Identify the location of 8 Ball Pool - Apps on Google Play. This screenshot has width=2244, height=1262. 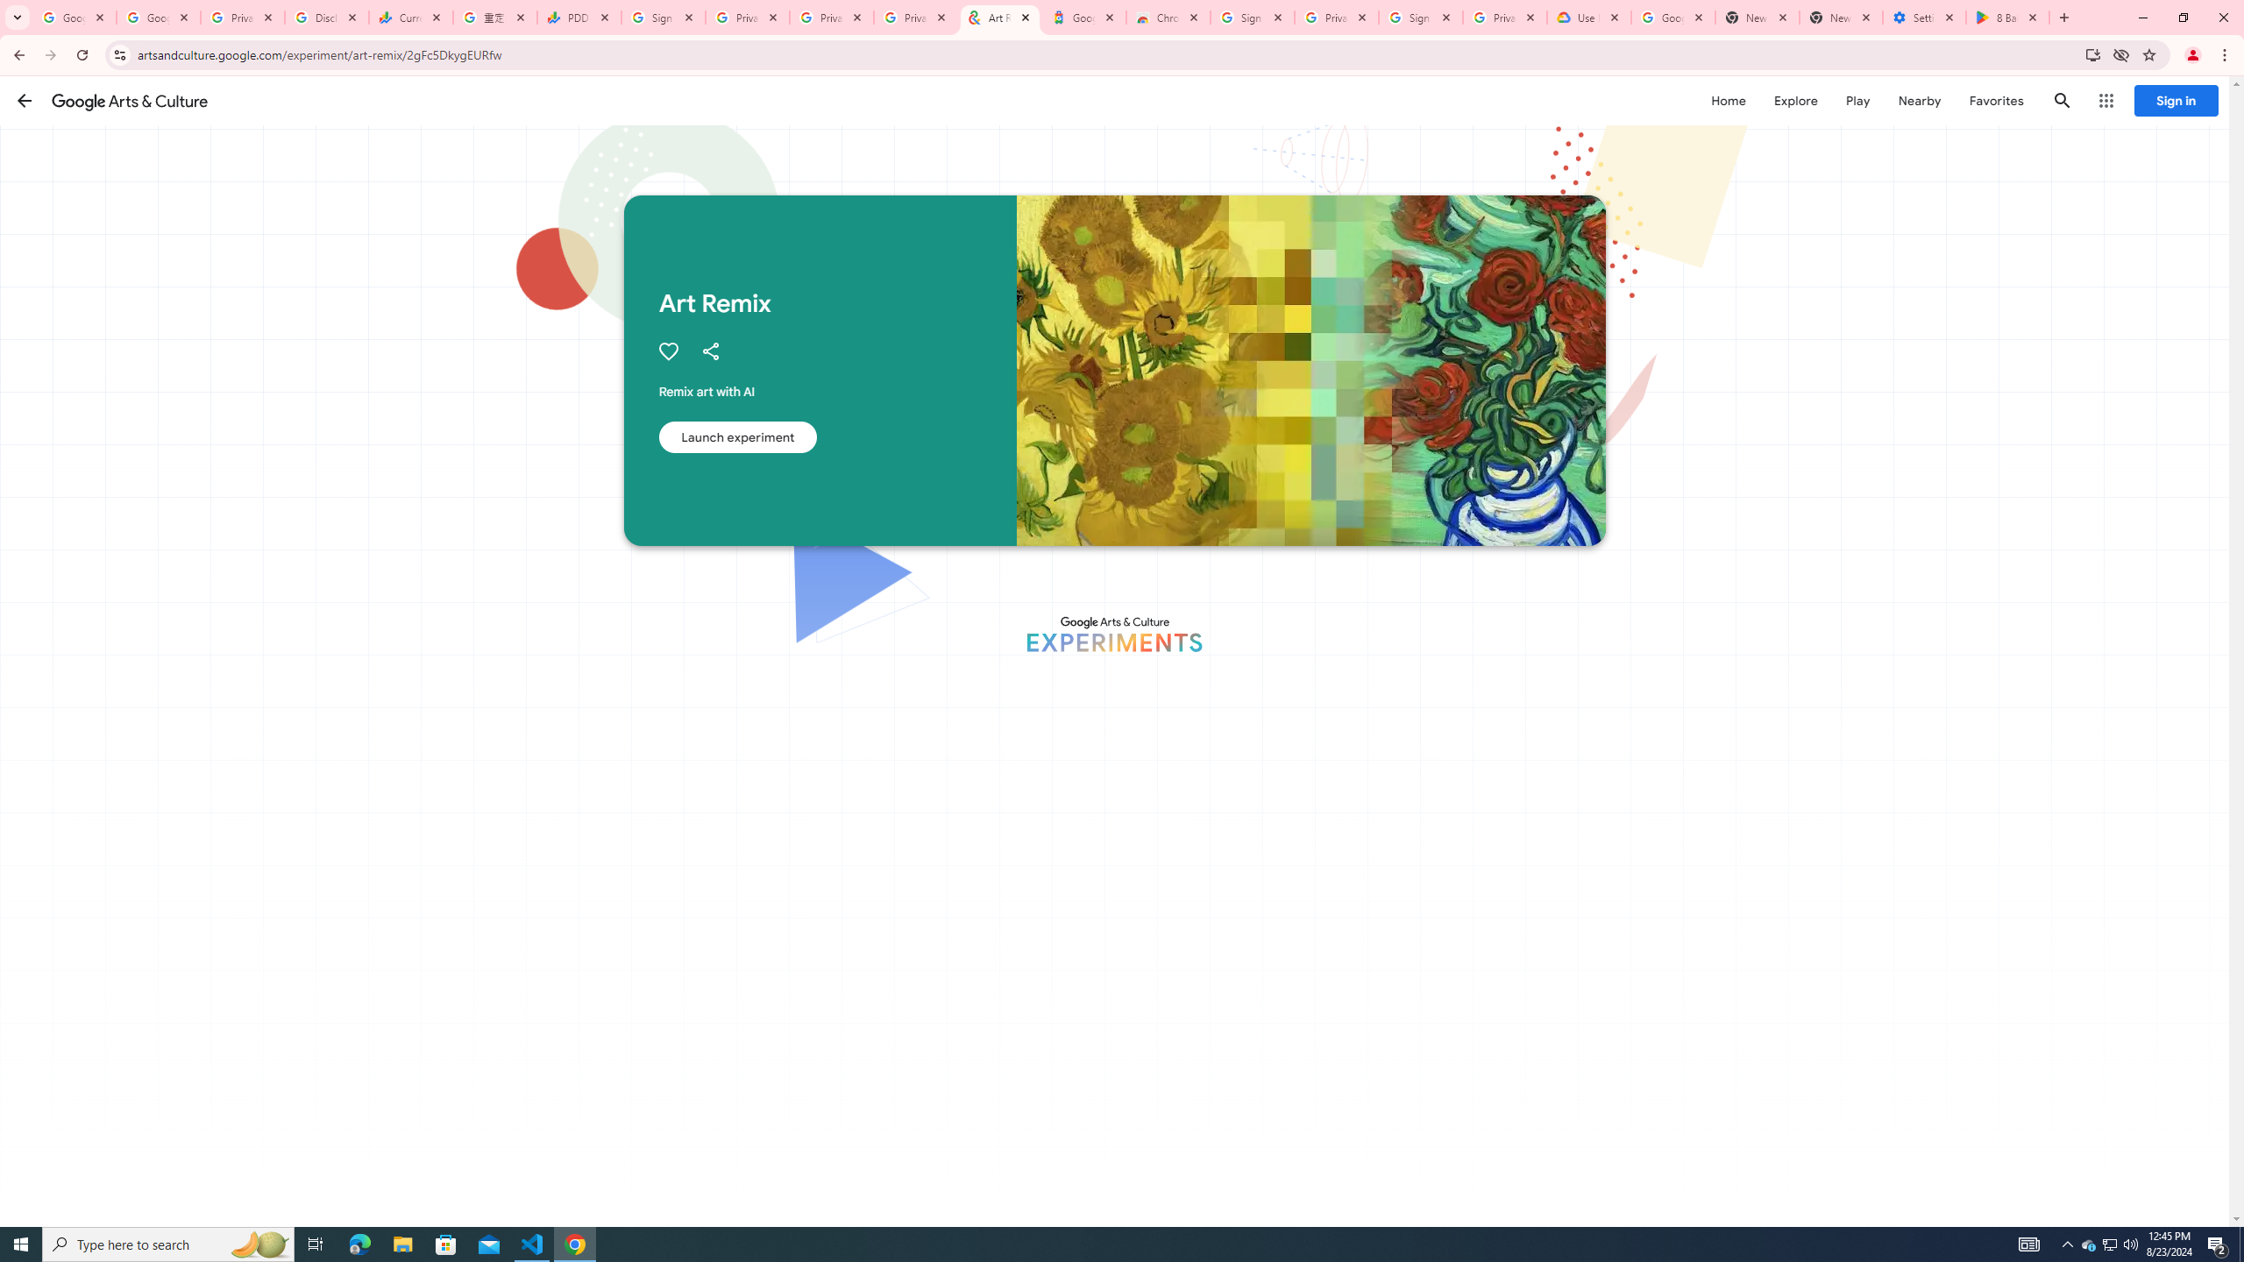
(2007, 18).